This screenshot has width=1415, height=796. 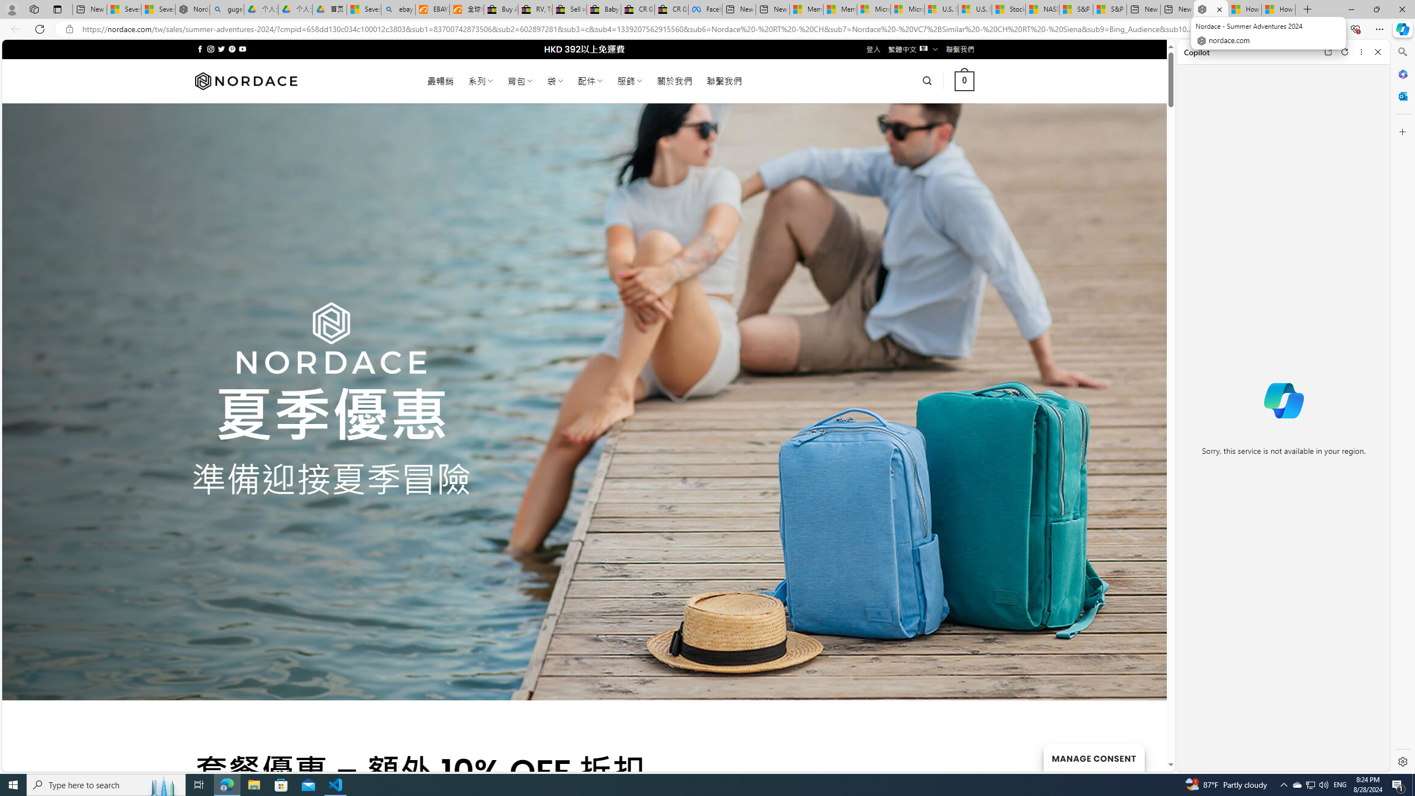 I want to click on Follow on Facebook, so click(x=200, y=49).